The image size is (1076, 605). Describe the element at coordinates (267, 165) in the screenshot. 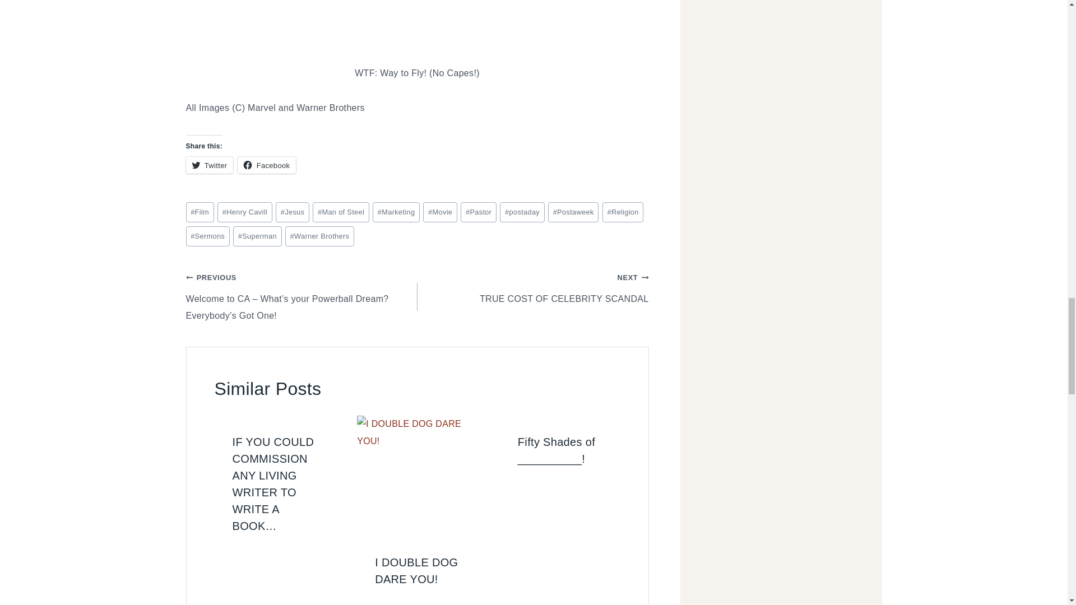

I see `Click to share on Facebook` at that location.